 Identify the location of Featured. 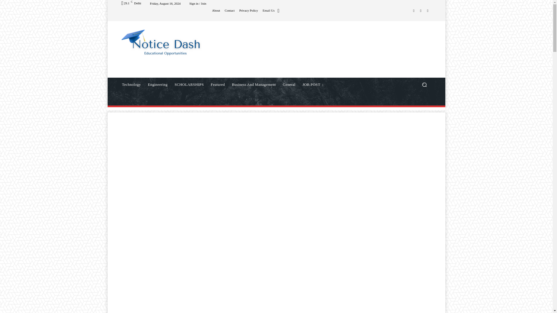
(218, 85).